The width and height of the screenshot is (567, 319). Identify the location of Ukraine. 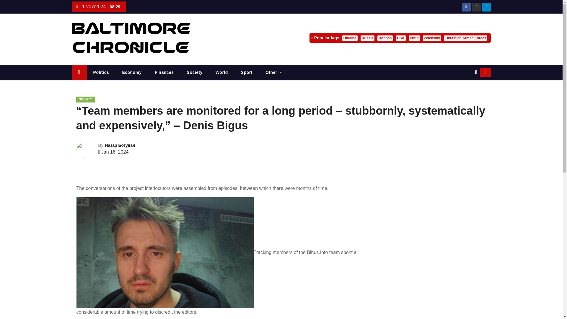
(350, 38).